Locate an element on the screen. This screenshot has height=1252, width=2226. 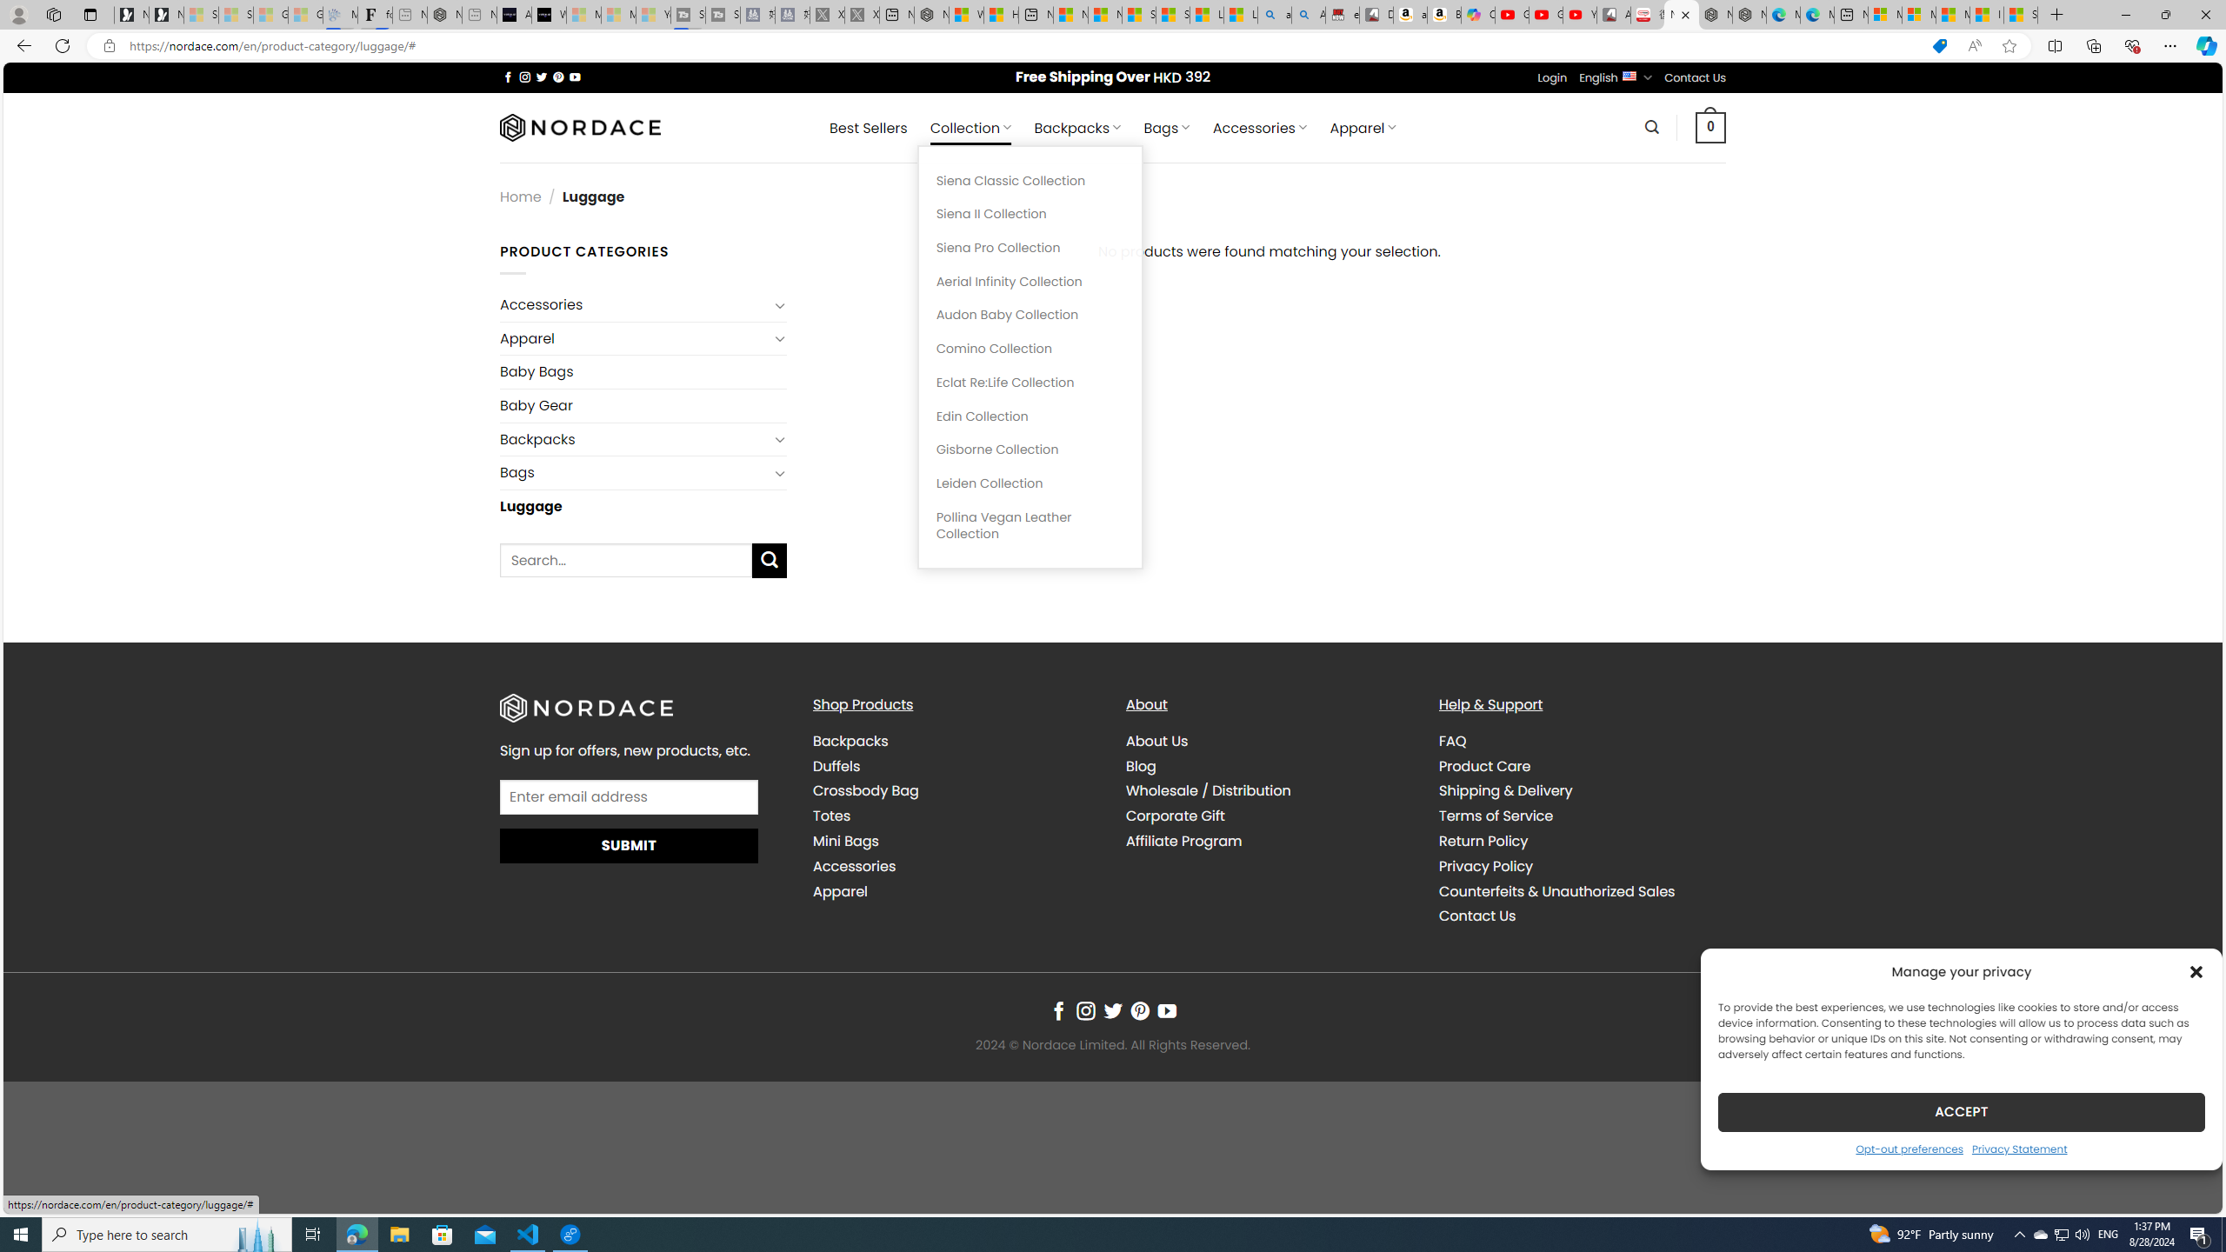
Copilot (Ctrl+Shift+.) is located at coordinates (2205, 45).